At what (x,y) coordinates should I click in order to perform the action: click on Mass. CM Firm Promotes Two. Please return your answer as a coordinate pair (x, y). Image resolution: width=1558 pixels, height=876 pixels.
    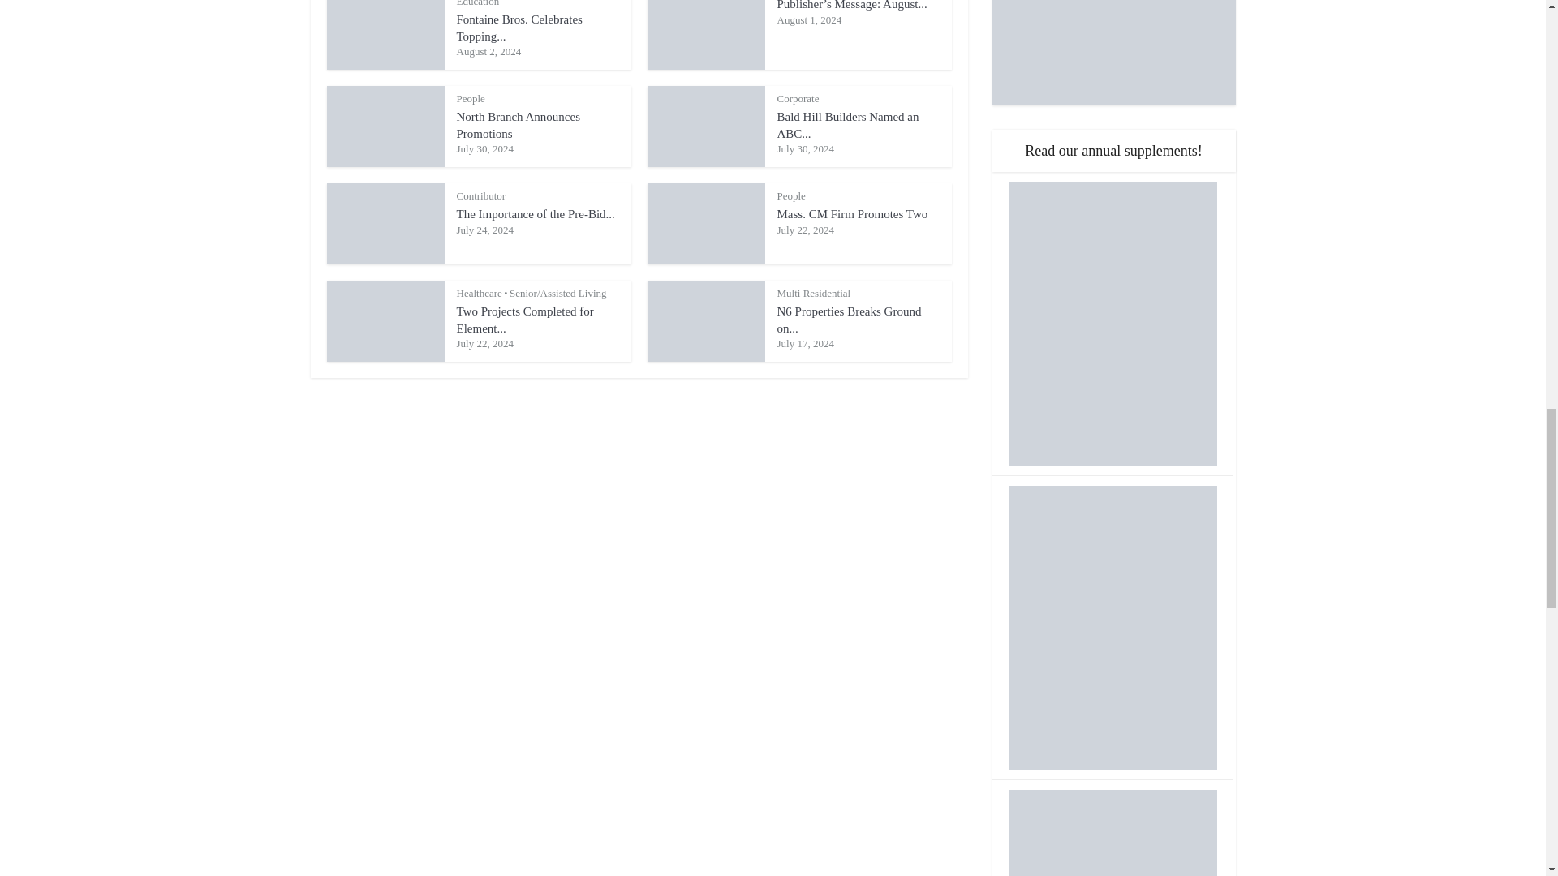
    Looking at the image, I should click on (853, 214).